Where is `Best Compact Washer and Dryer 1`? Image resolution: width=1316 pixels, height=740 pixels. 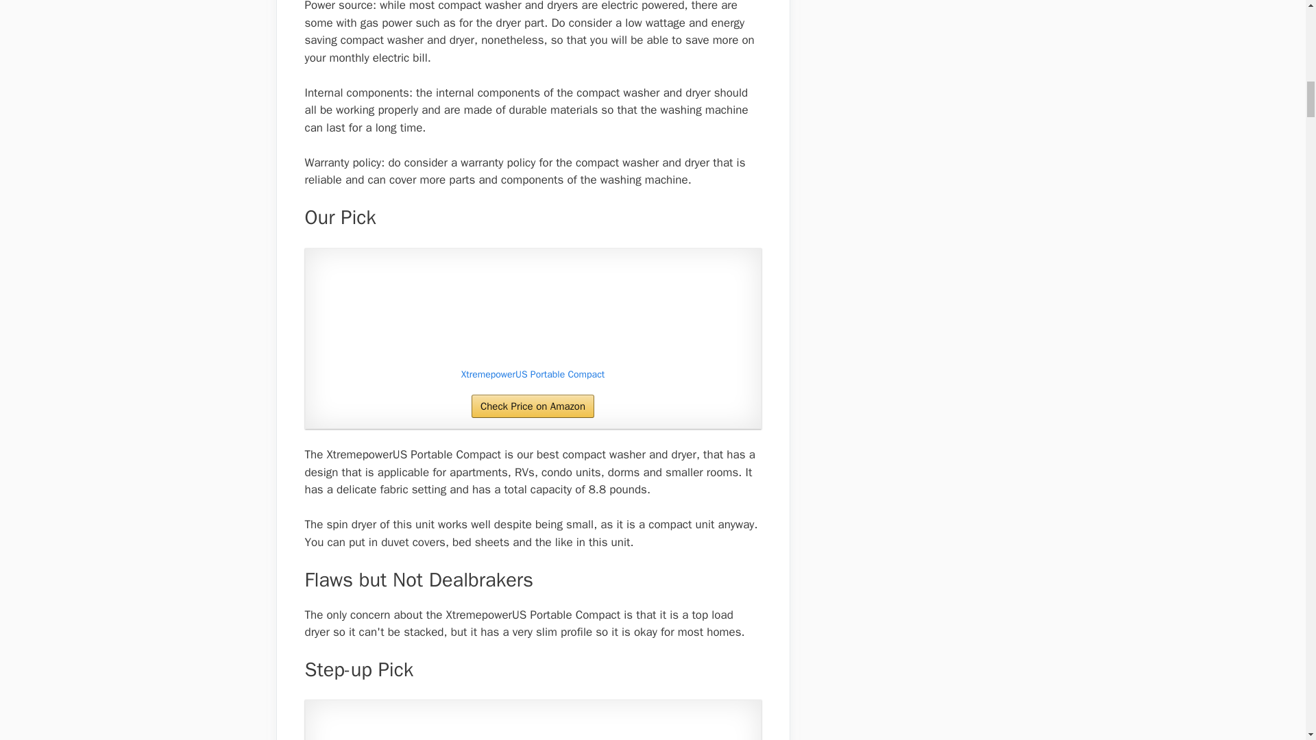
Best Compact Washer and Dryer 1 is located at coordinates (533, 310).